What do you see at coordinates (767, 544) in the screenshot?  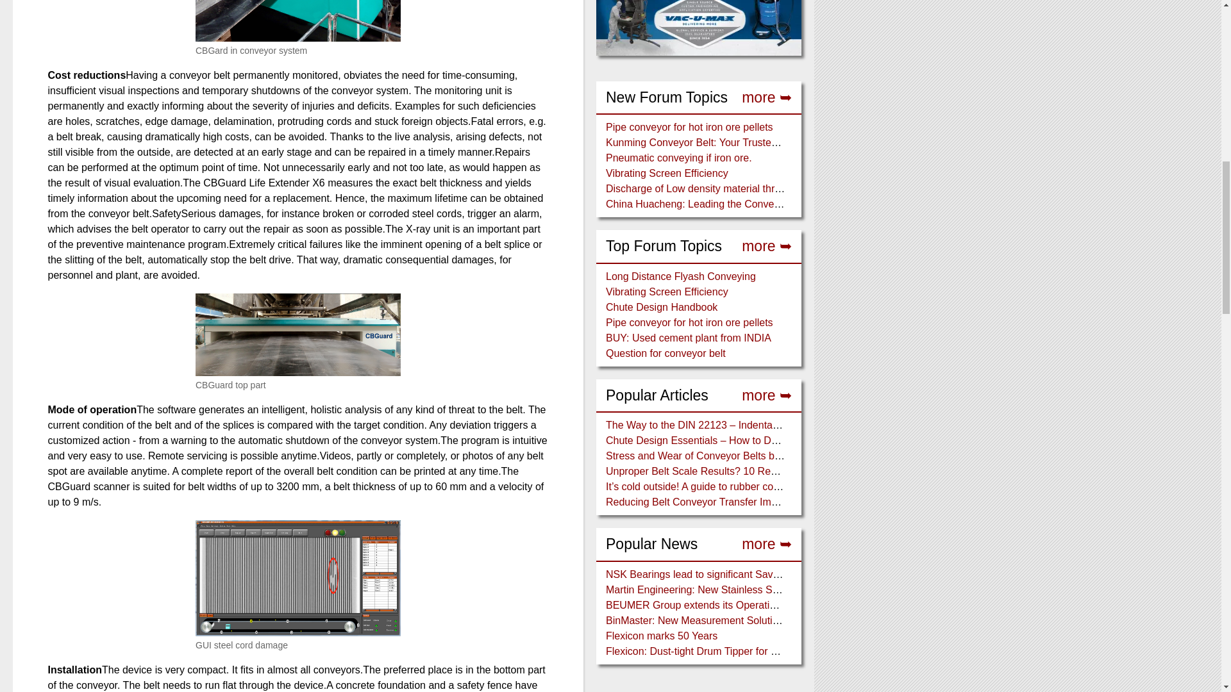 I see `Link to the bulk-online user forum` at bounding box center [767, 544].